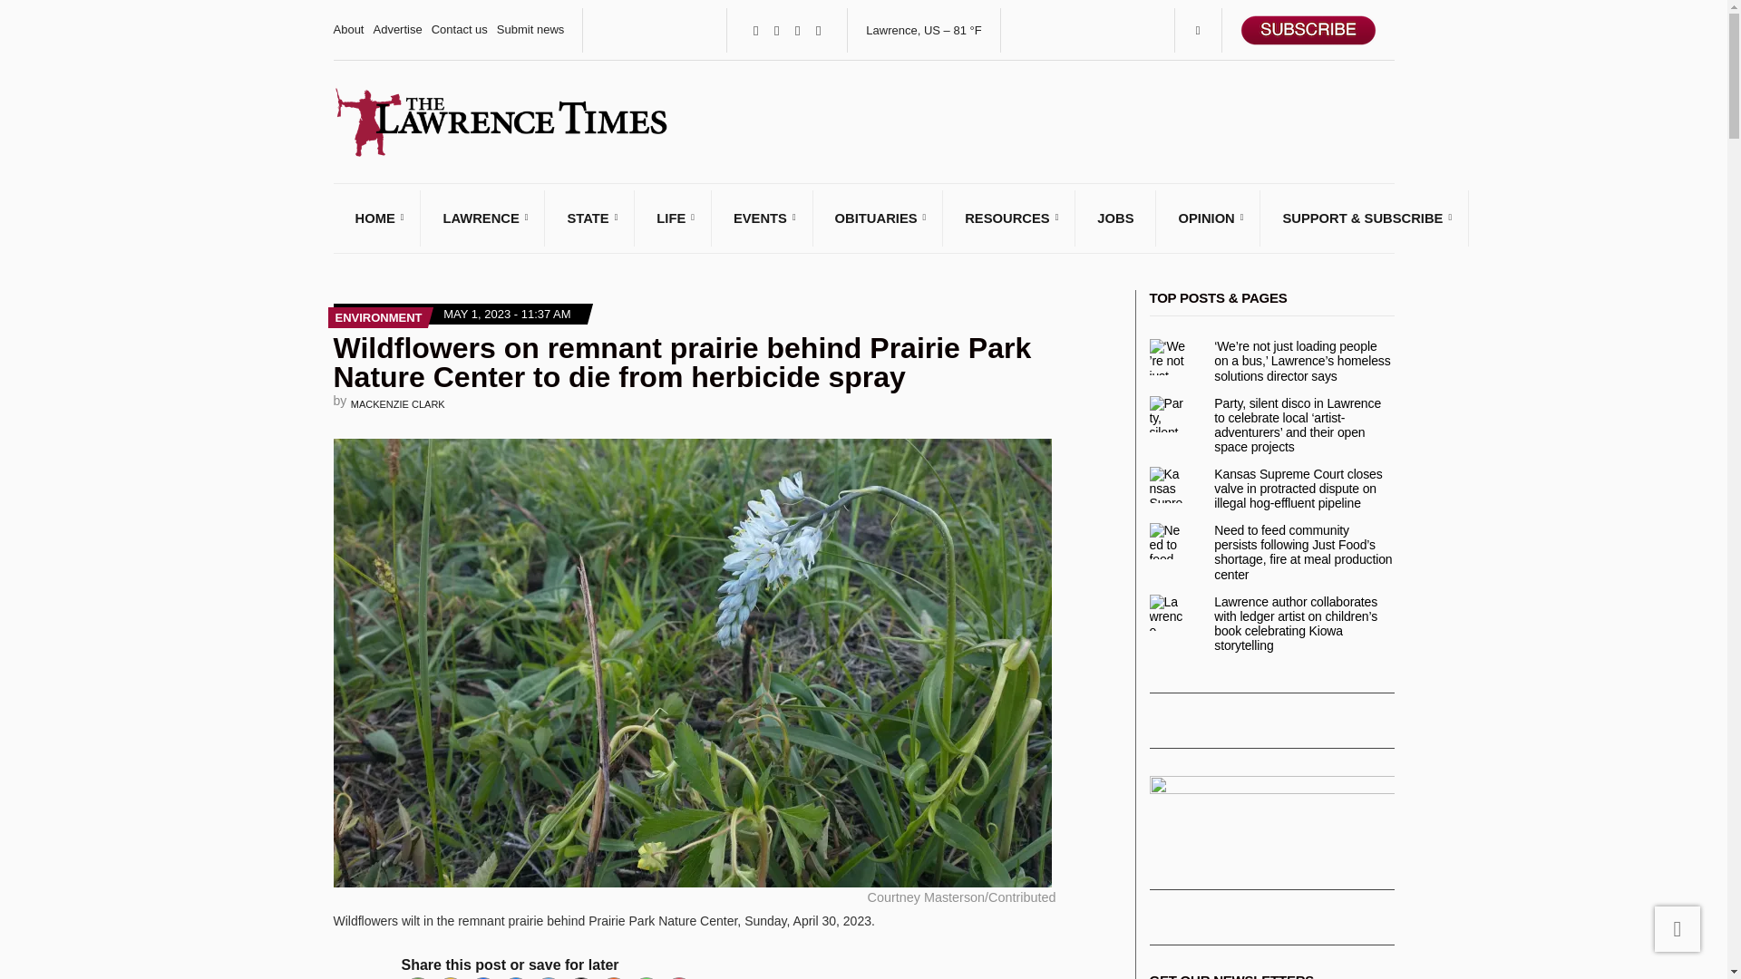 Image resolution: width=1741 pixels, height=979 pixels. What do you see at coordinates (377, 218) in the screenshot?
I see `HOME` at bounding box center [377, 218].